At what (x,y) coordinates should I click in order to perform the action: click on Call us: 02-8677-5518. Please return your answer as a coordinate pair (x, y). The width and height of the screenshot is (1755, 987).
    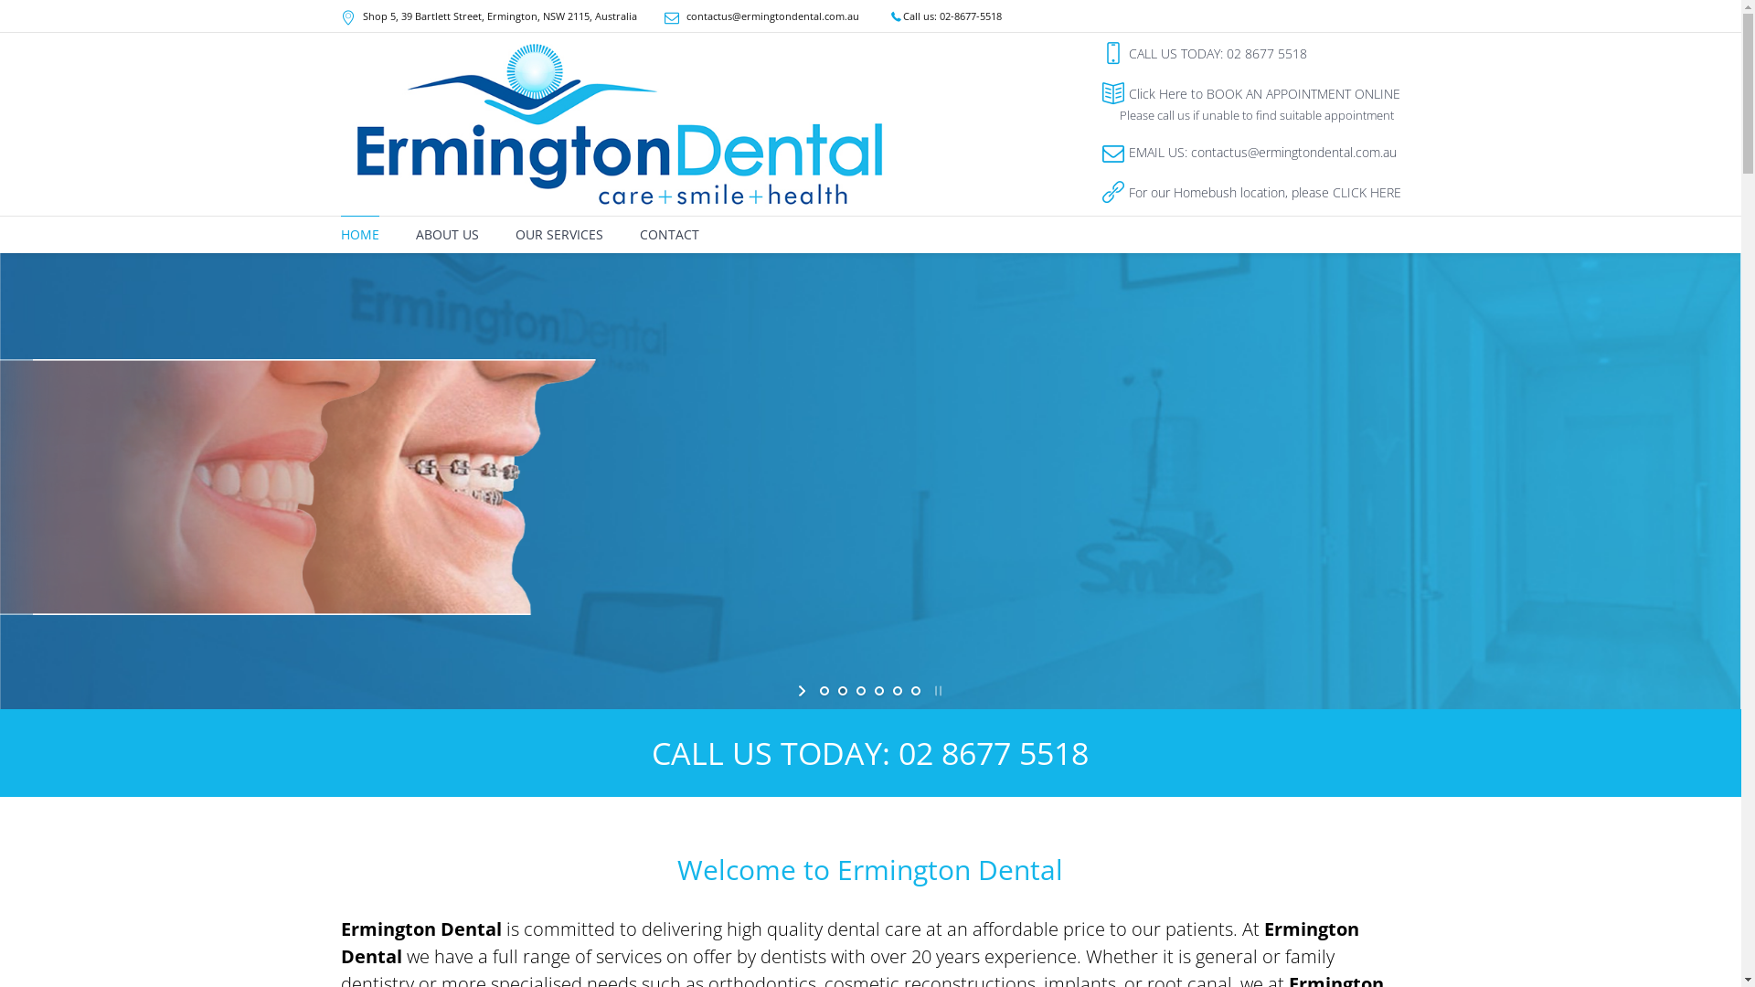
    Looking at the image, I should click on (945, 16).